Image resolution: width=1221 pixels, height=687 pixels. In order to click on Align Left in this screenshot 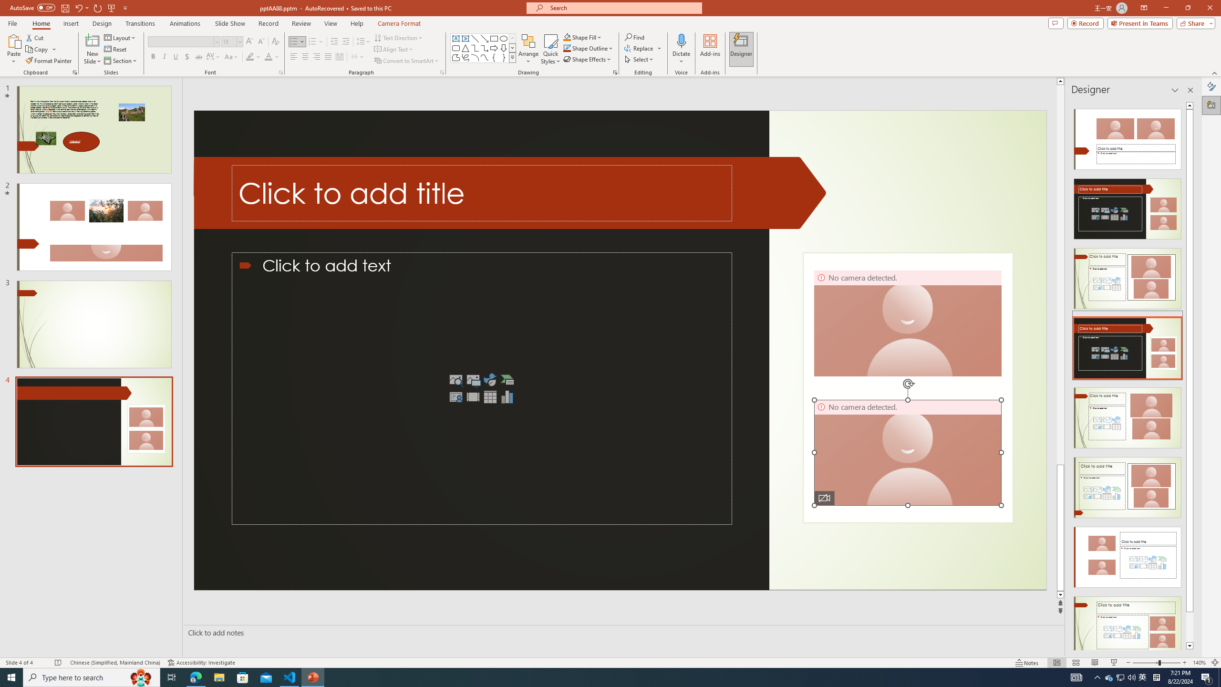, I will do `click(294, 57)`.